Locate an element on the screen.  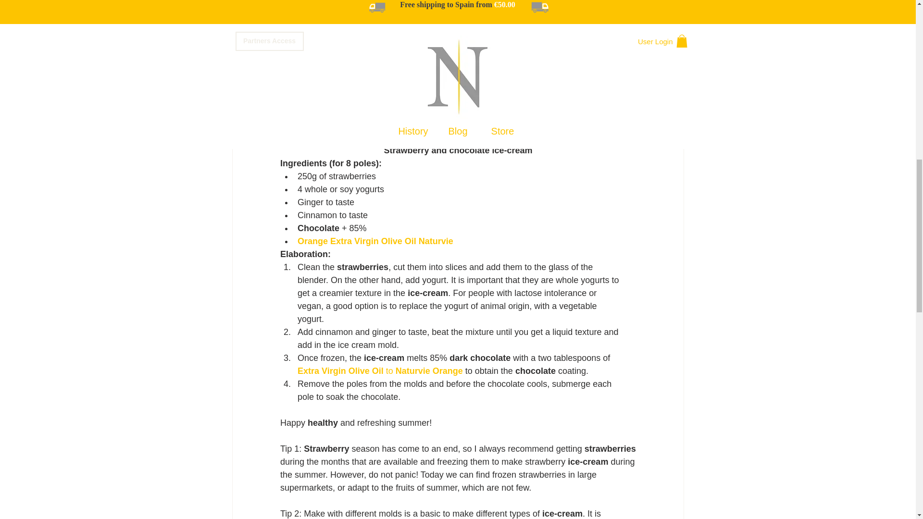
 to  is located at coordinates (388, 371).